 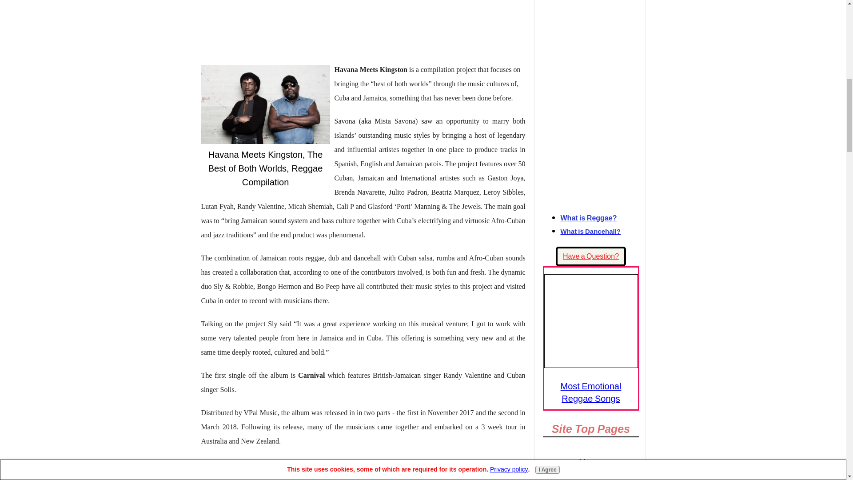 I want to click on Most Emotional Reggae Songs, so click(x=591, y=392).